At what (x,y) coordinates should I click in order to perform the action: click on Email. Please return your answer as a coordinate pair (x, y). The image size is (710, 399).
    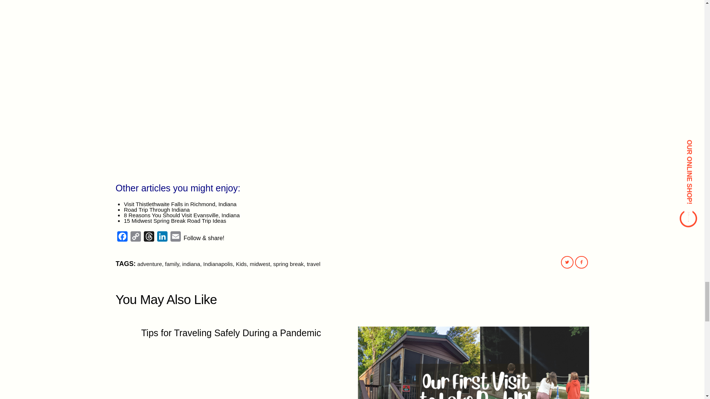
    Looking at the image, I should click on (175, 238).